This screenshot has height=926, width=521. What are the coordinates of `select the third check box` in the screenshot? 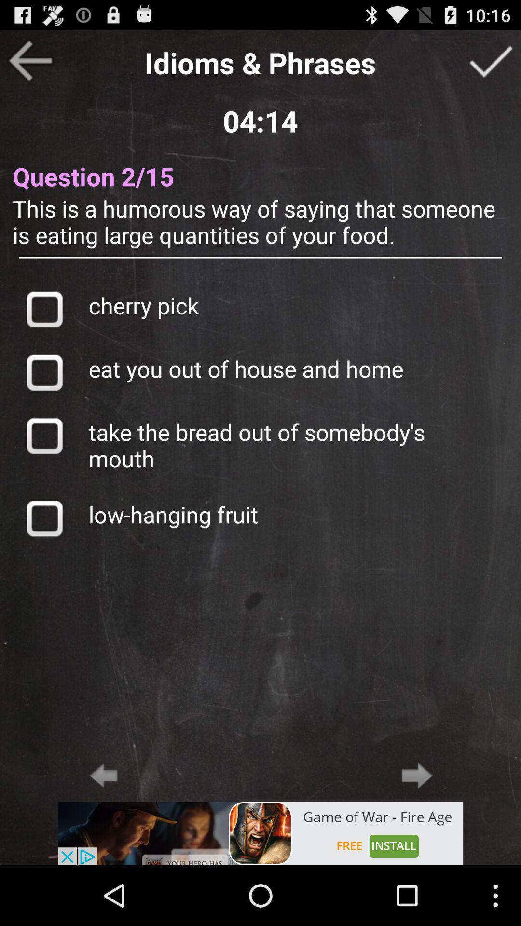 It's located at (44, 436).